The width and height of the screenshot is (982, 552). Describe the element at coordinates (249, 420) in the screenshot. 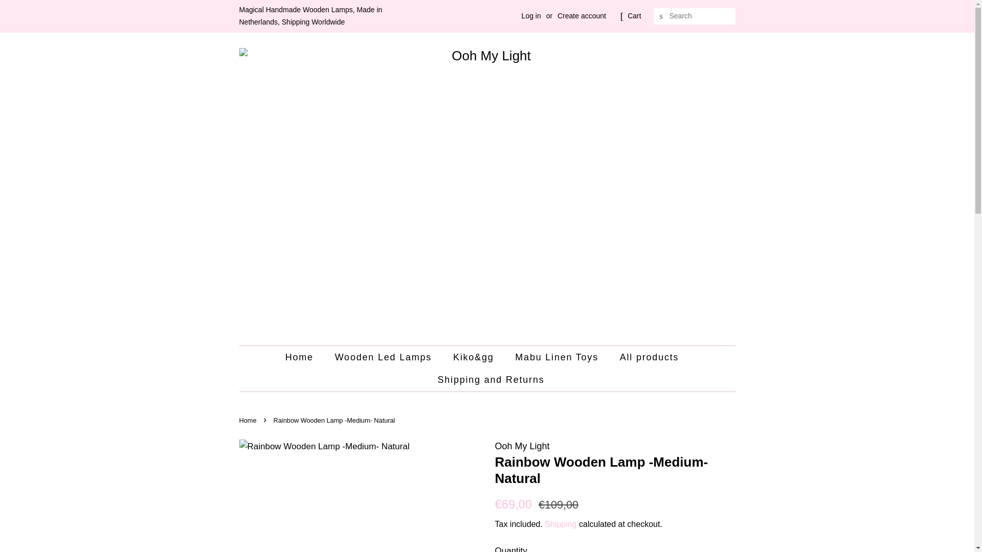

I see `Home` at that location.